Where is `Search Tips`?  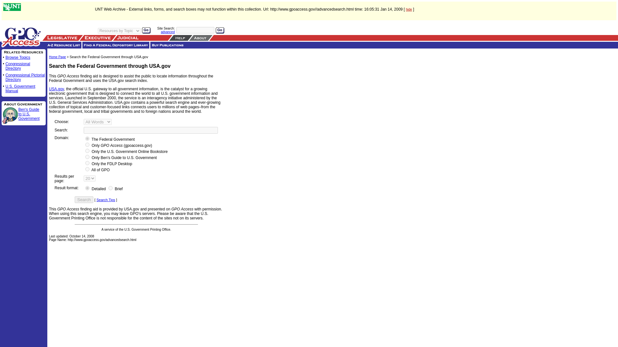 Search Tips is located at coordinates (106, 200).